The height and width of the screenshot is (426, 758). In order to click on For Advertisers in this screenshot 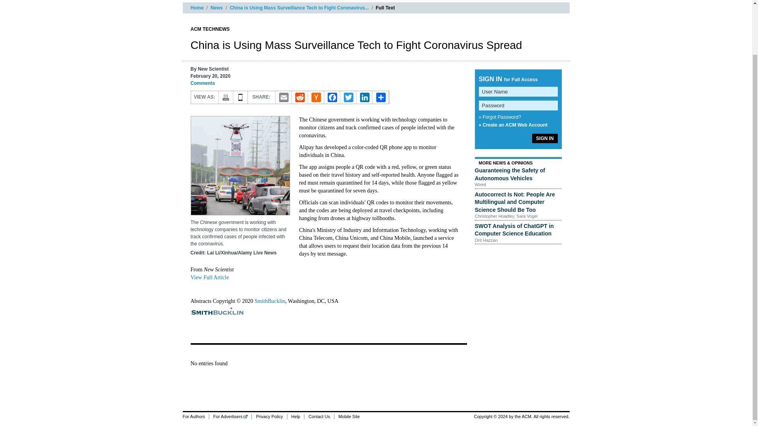, I will do `click(230, 417)`.